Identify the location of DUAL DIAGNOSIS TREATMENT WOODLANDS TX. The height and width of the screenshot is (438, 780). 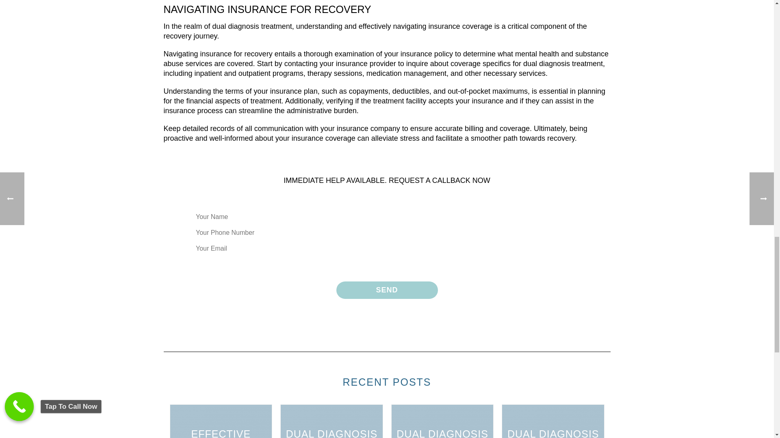
(331, 421).